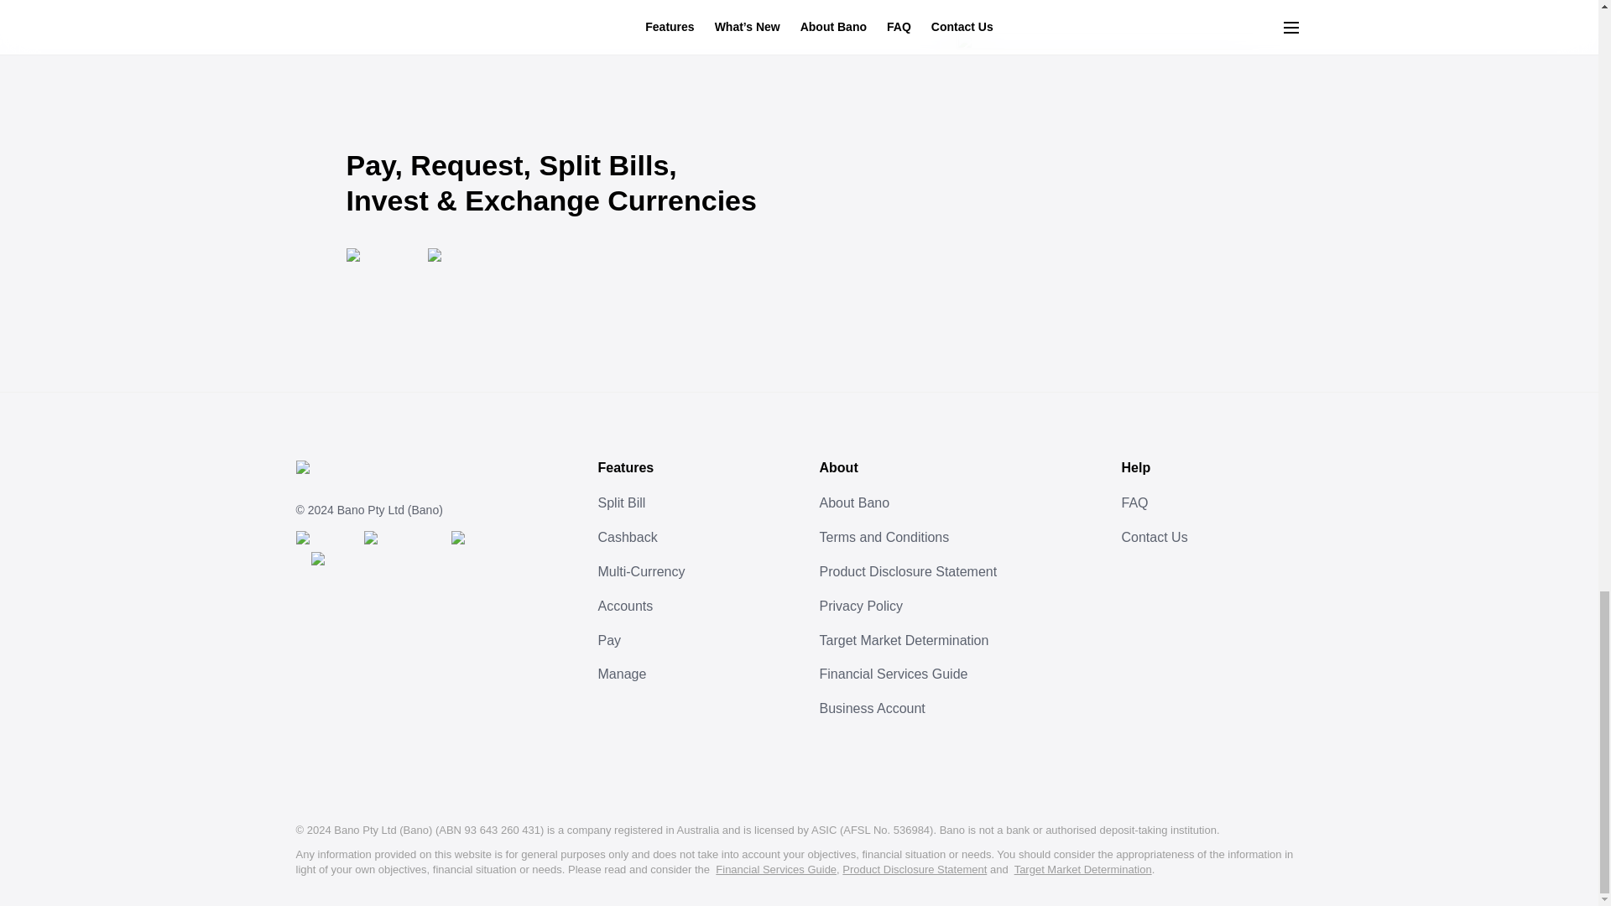 The image size is (1611, 906). Describe the element at coordinates (700, 539) in the screenshot. I see `Cashback` at that location.